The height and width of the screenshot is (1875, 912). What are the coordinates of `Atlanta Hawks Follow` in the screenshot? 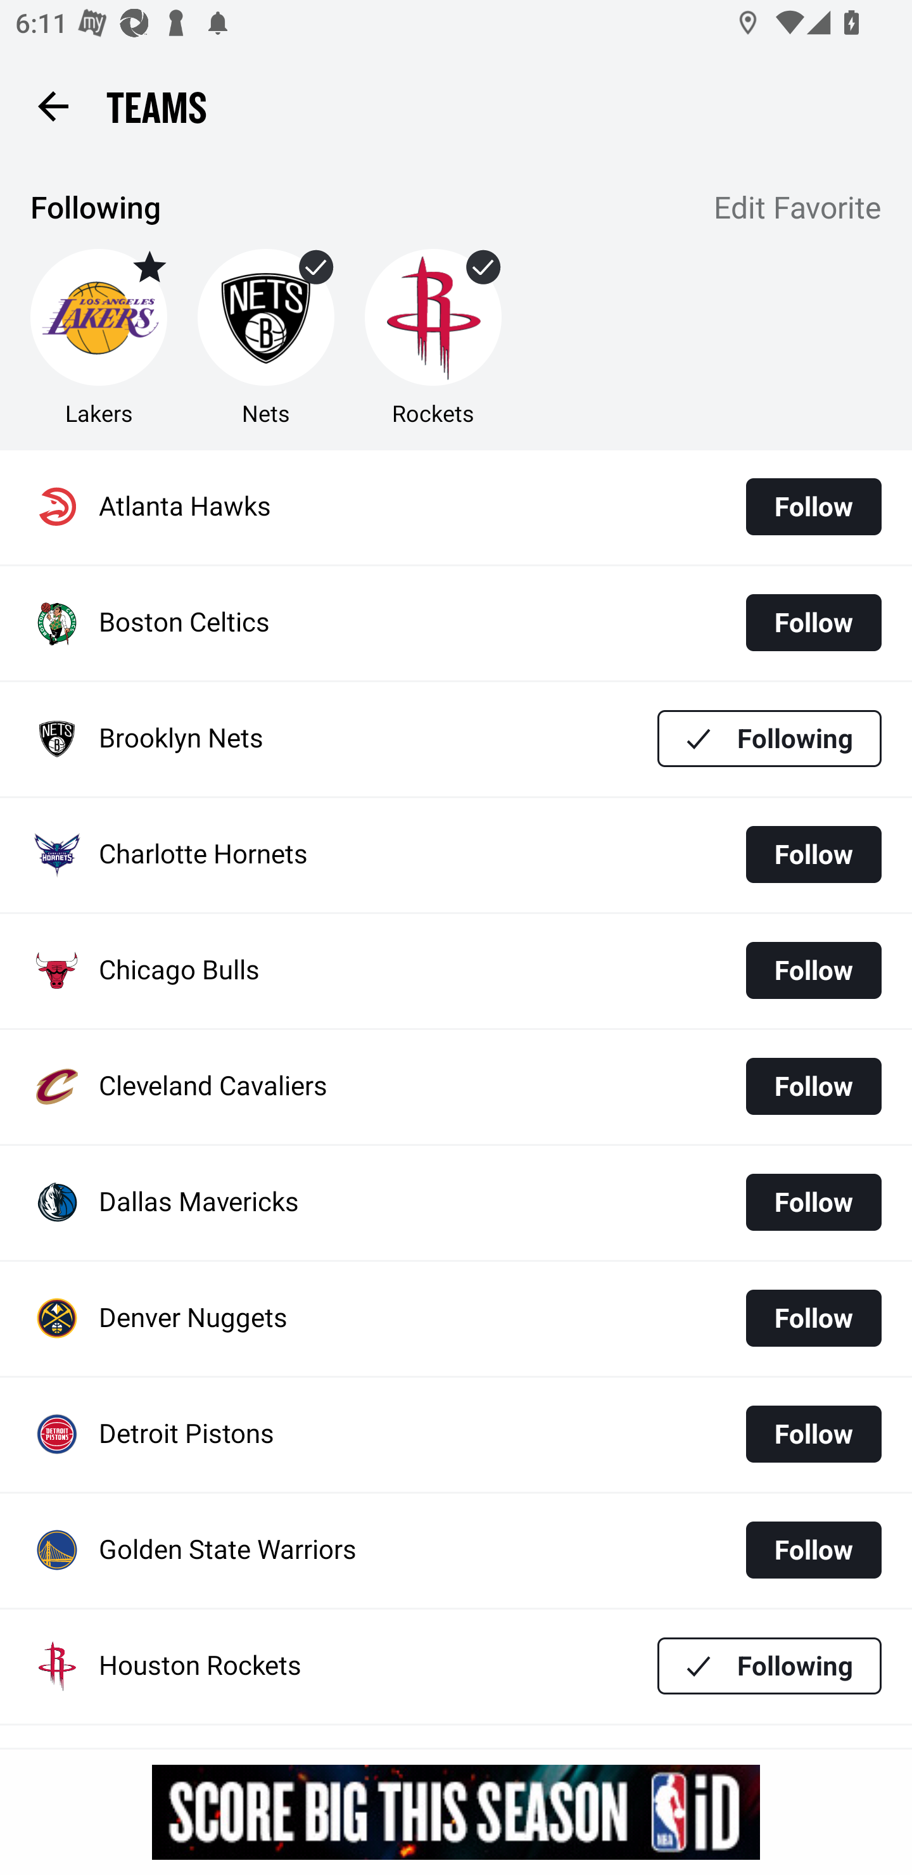 It's located at (456, 507).